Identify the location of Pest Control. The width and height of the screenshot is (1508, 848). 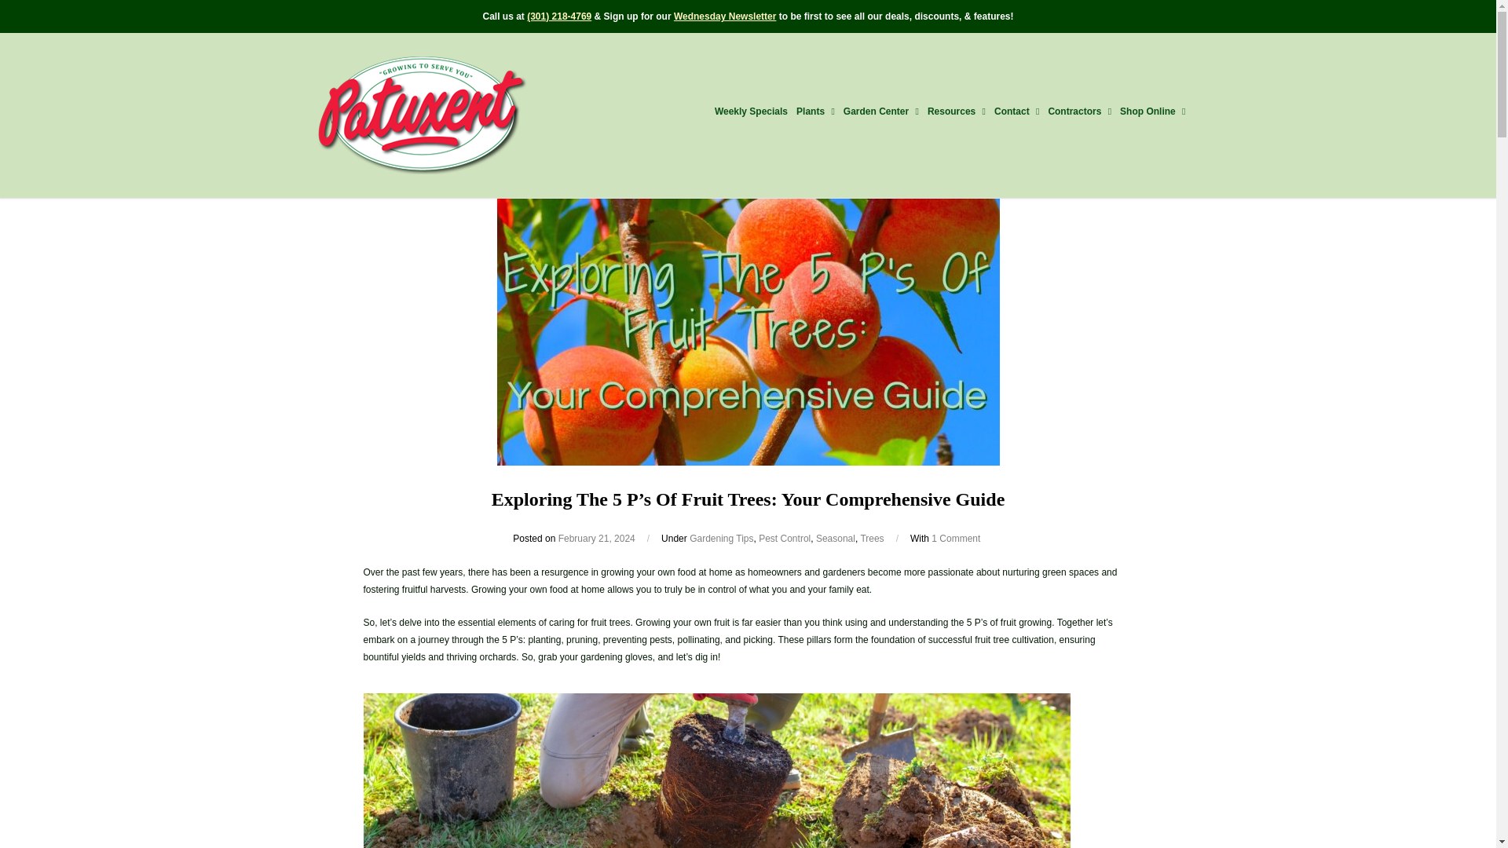
(784, 539).